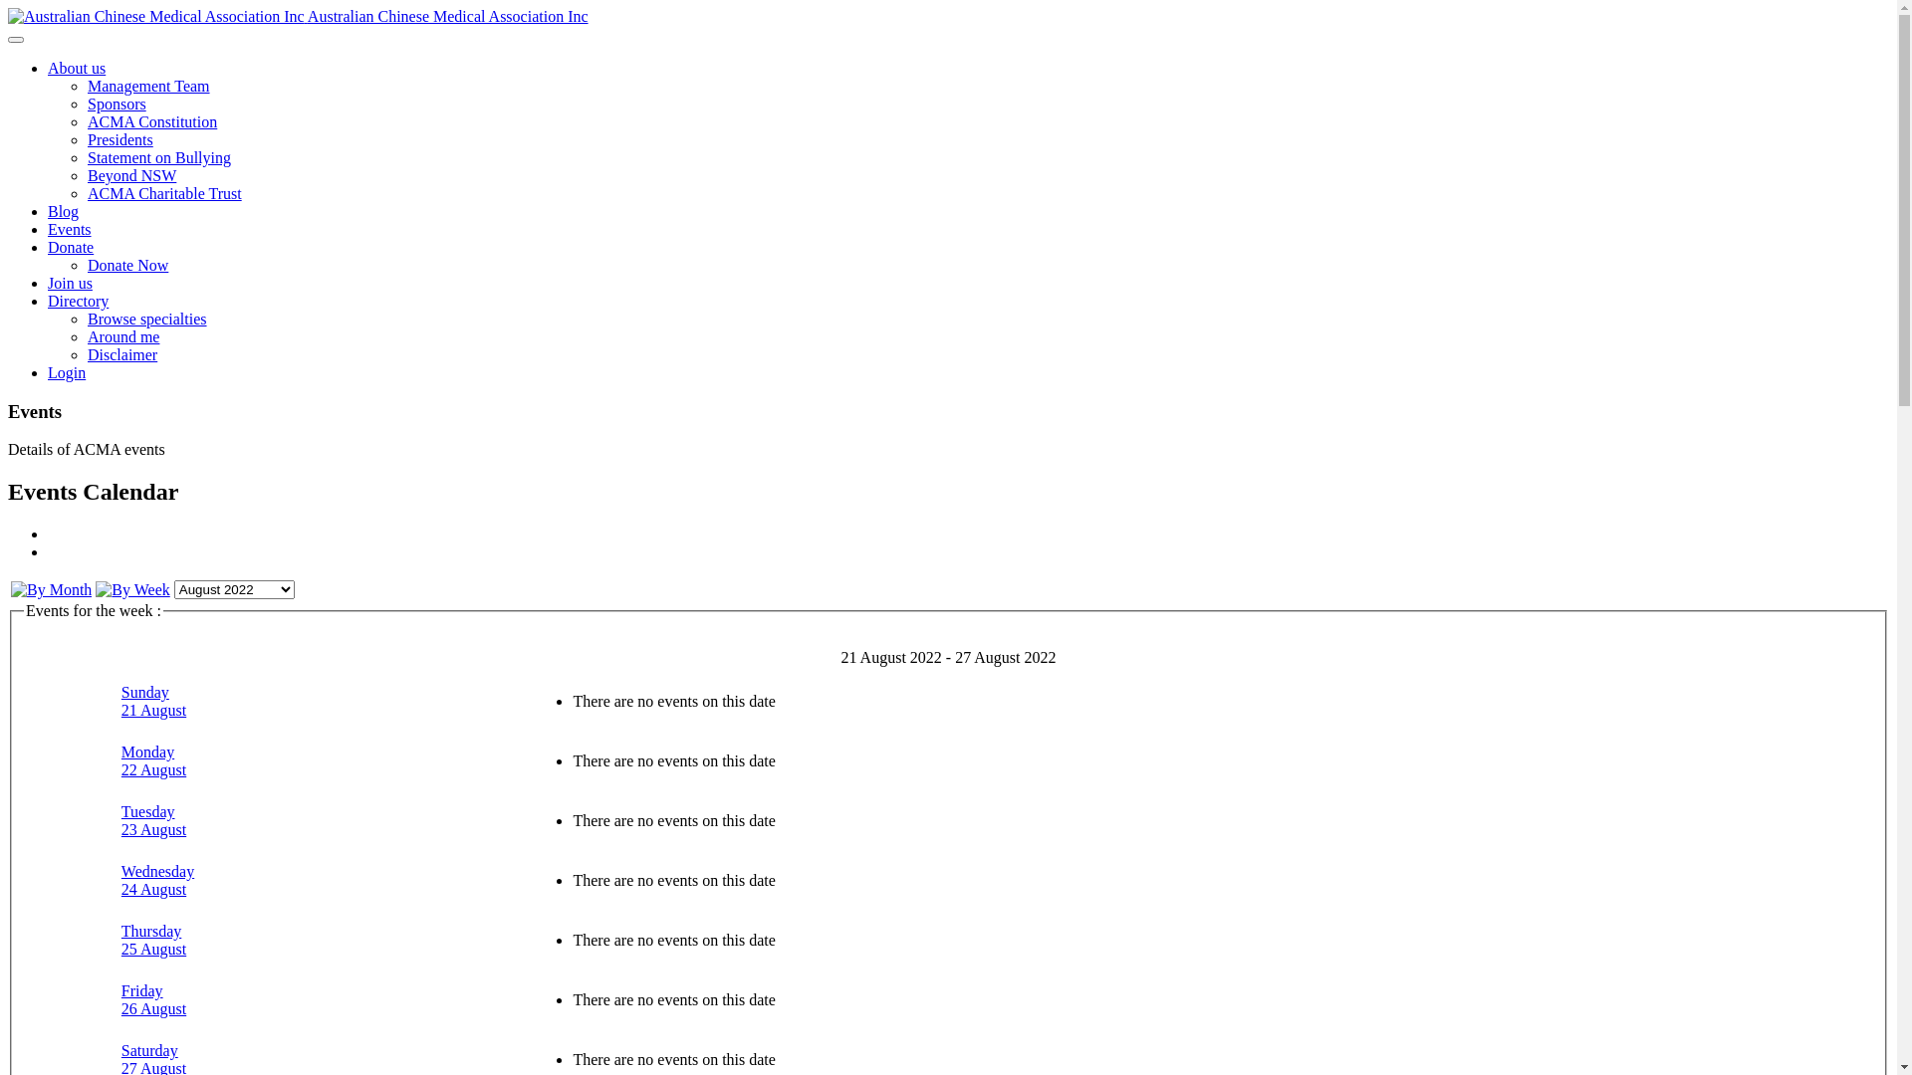 The image size is (1912, 1075). I want to click on Donate Now, so click(127, 265).